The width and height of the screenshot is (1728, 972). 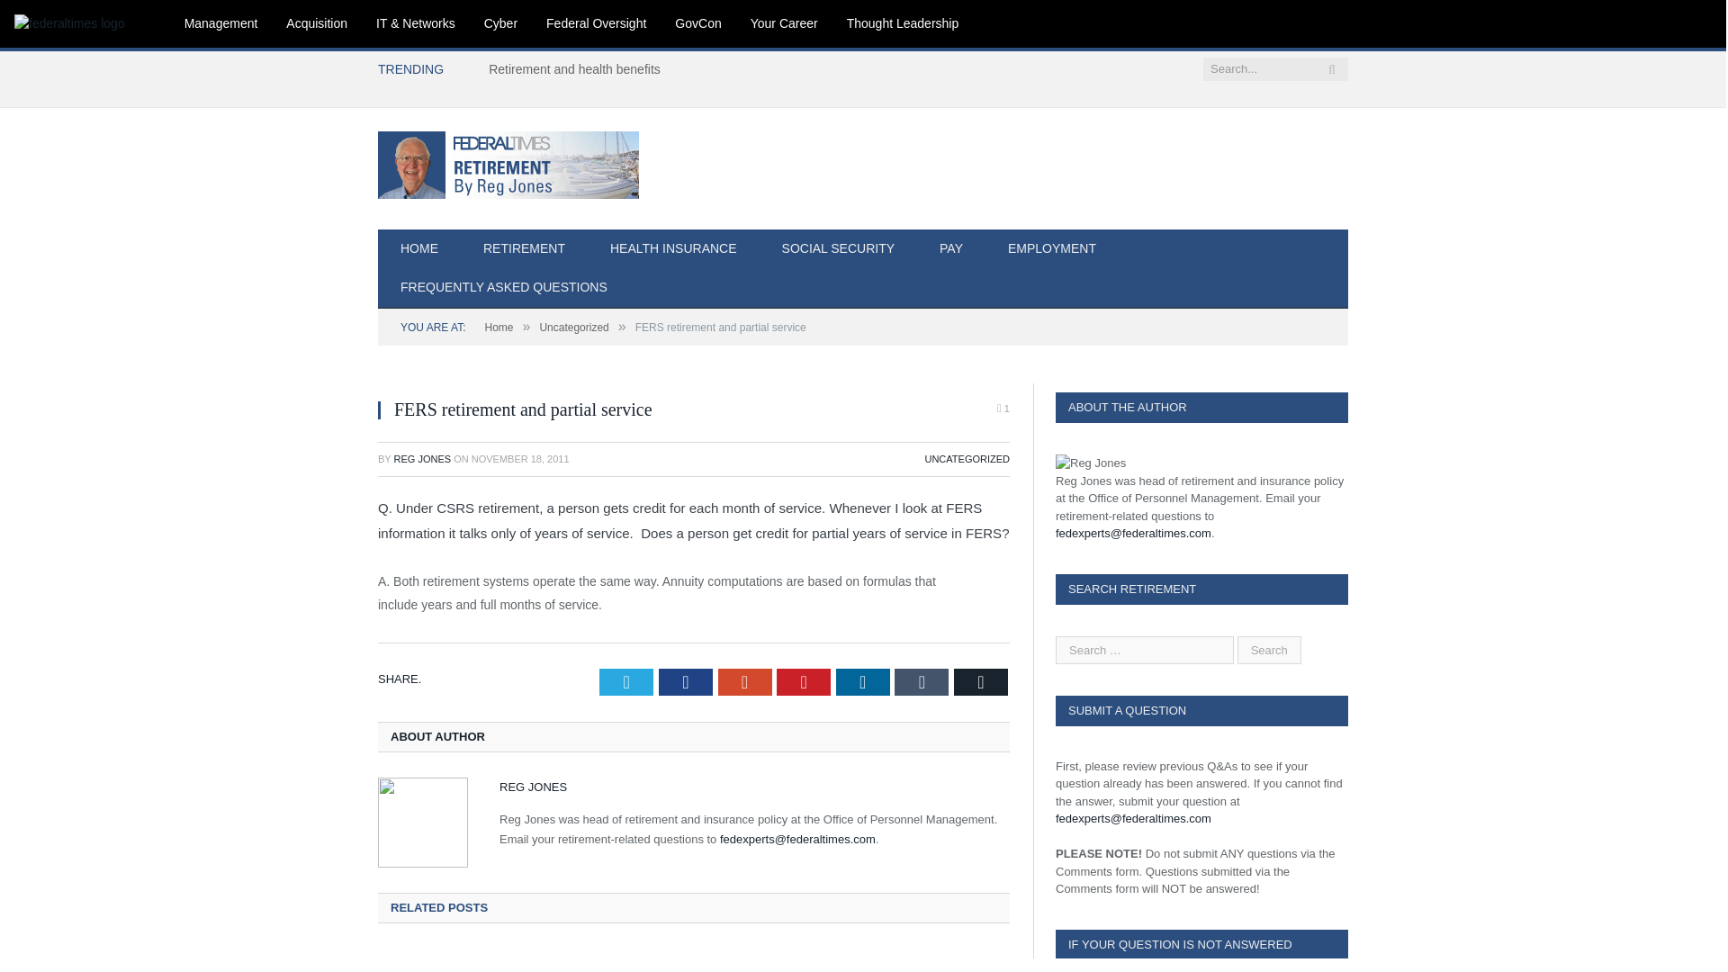 What do you see at coordinates (967, 459) in the screenshot?
I see `UNCATEGORIZED` at bounding box center [967, 459].